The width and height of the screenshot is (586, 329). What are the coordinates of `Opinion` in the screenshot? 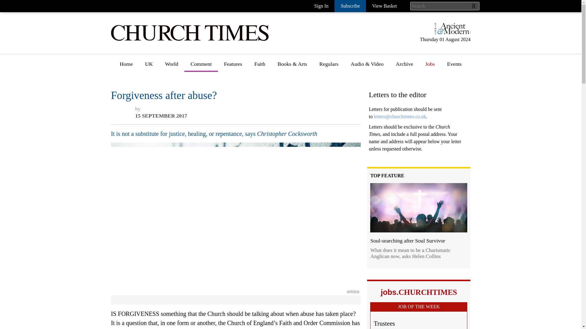 It's located at (200, 82).